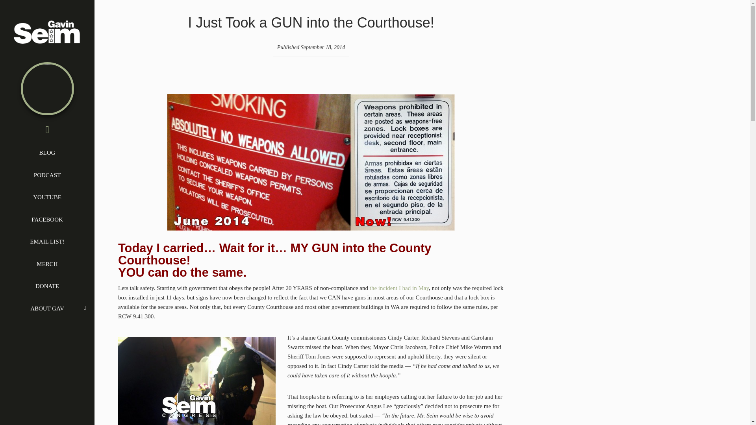 This screenshot has height=425, width=756. I want to click on DONATE, so click(47, 286).